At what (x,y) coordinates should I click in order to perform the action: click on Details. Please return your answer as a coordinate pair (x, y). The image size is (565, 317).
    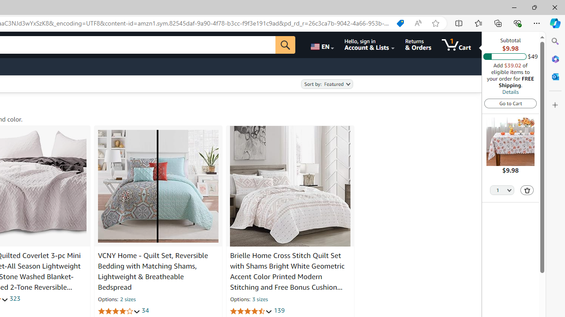
    Looking at the image, I should click on (510, 92).